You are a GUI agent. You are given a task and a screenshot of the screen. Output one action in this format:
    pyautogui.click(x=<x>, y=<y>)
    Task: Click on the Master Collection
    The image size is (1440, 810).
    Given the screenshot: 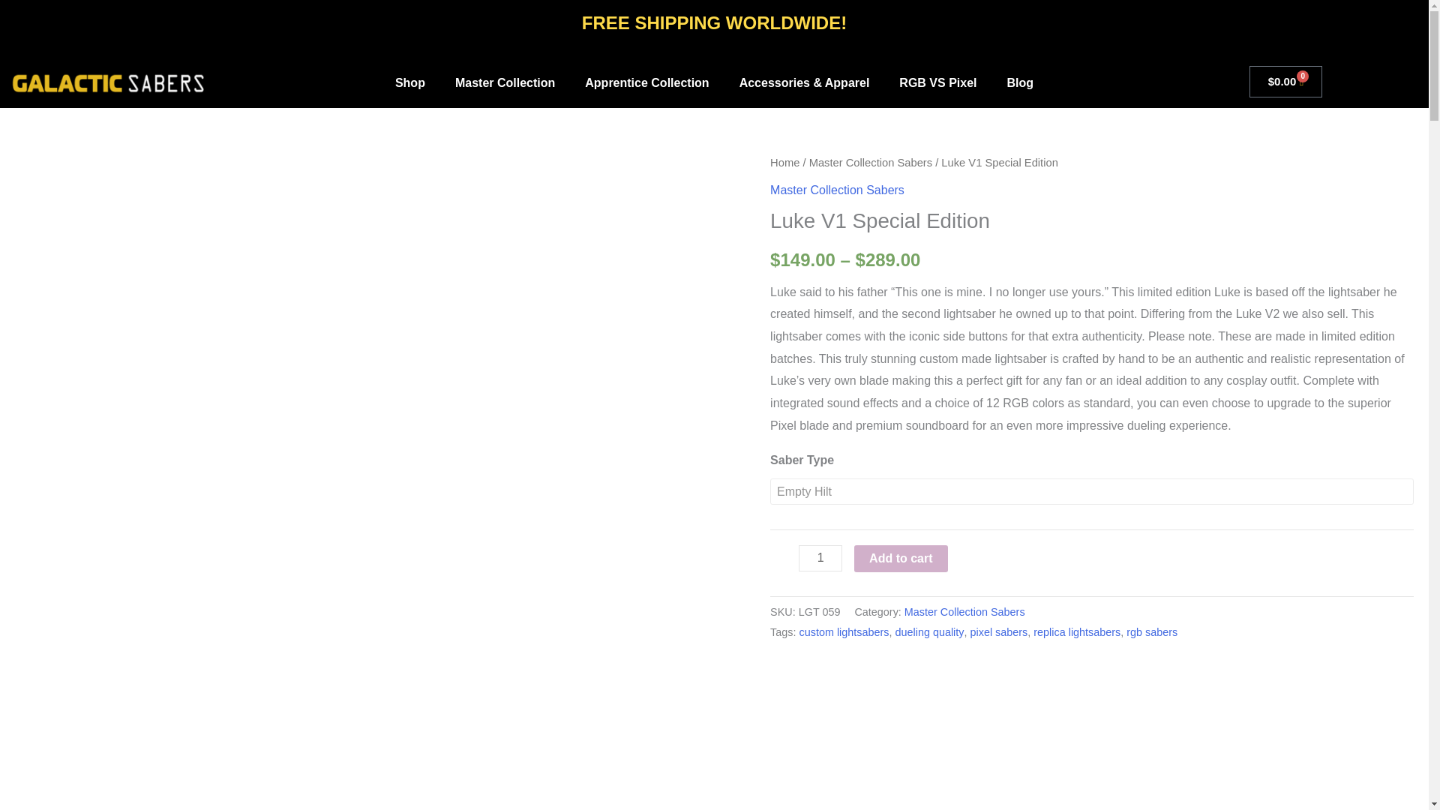 What is the action you would take?
    pyautogui.click(x=505, y=82)
    